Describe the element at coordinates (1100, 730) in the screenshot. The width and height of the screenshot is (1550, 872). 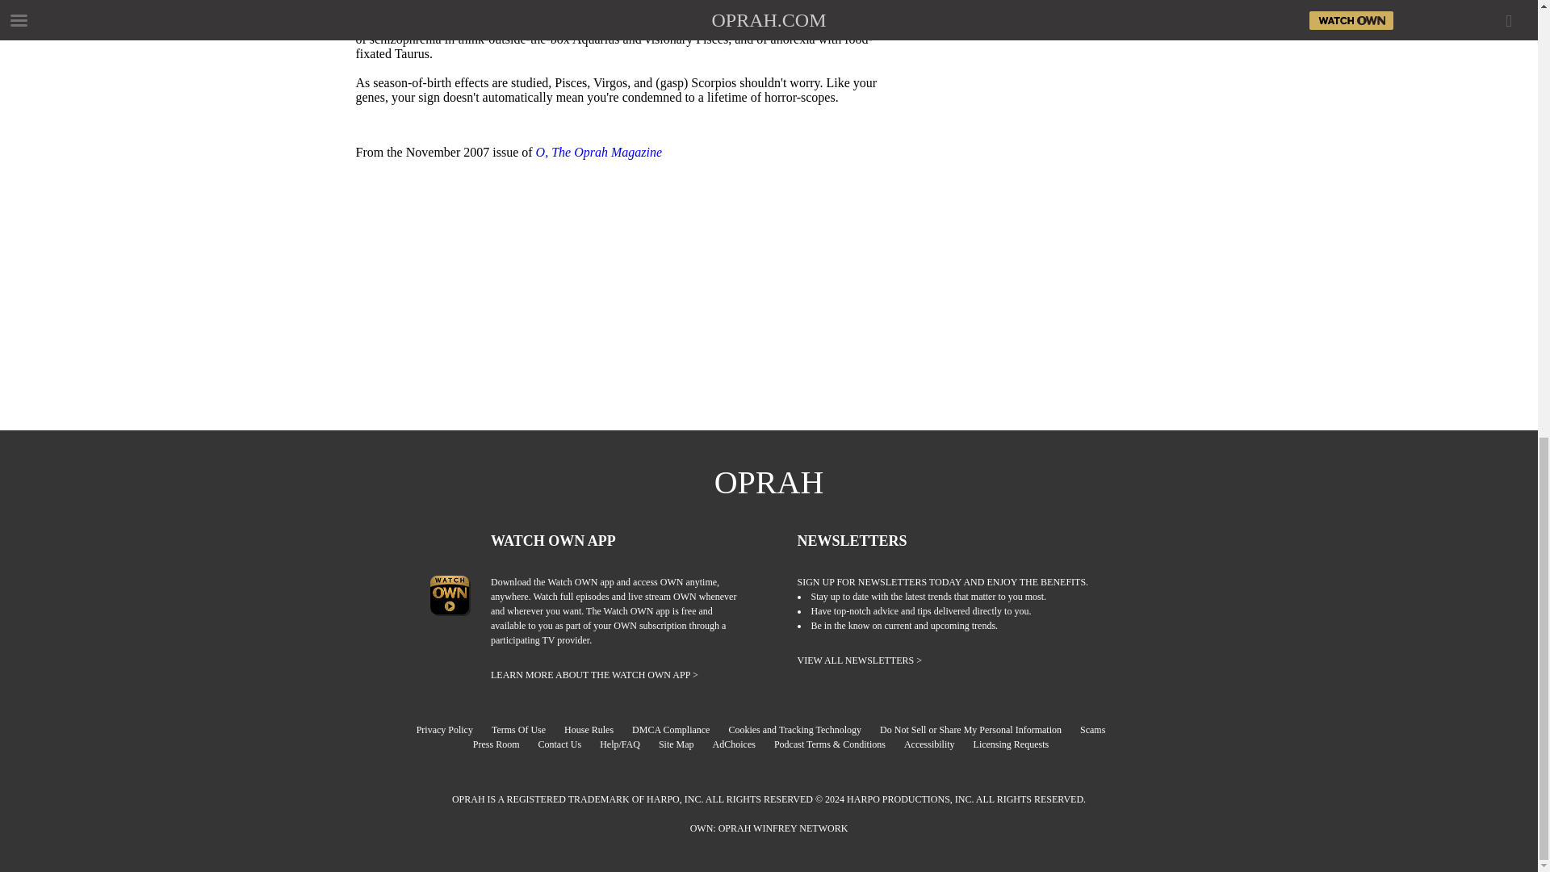
I see `Scams` at that location.